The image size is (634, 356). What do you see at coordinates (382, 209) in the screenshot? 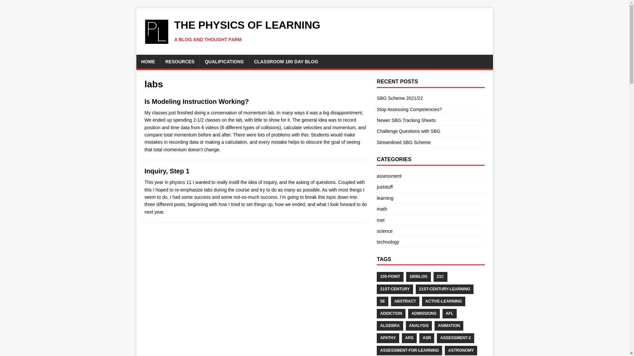
I see `math` at bounding box center [382, 209].